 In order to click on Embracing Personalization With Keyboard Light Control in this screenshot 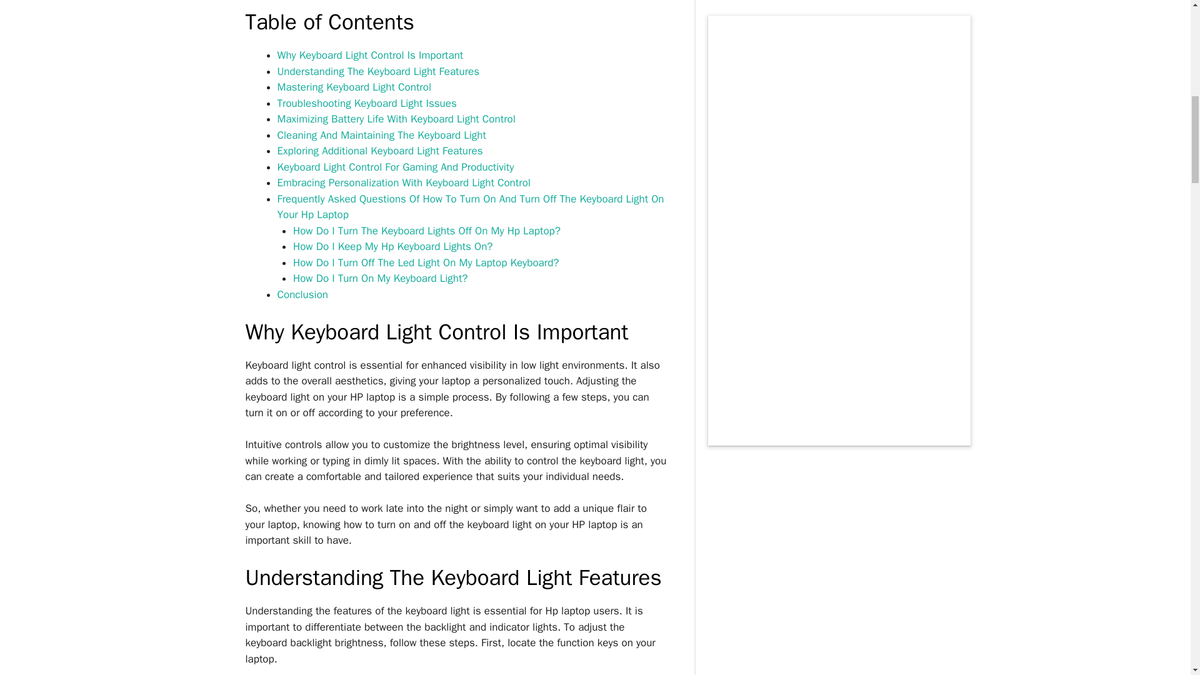, I will do `click(404, 182)`.